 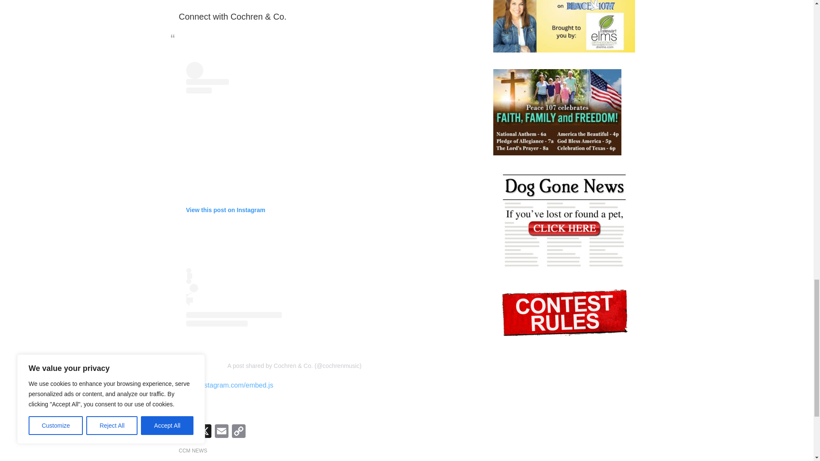 What do you see at coordinates (187, 432) in the screenshot?
I see `Facebook` at bounding box center [187, 432].